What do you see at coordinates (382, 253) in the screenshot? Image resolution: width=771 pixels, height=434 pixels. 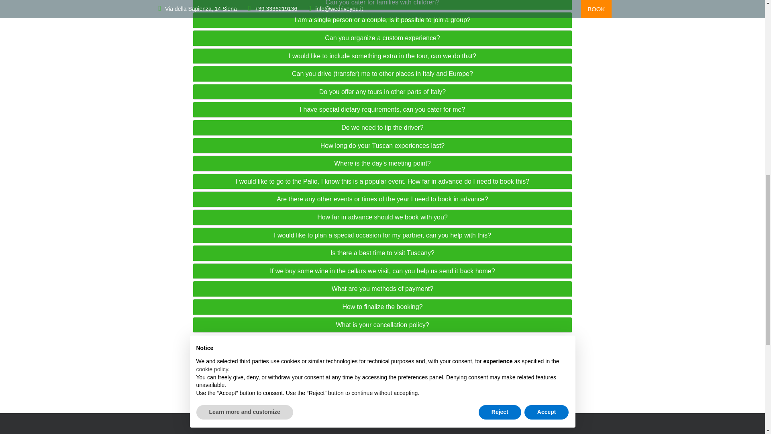 I see `Is there a best time to visit Tuscany?` at bounding box center [382, 253].